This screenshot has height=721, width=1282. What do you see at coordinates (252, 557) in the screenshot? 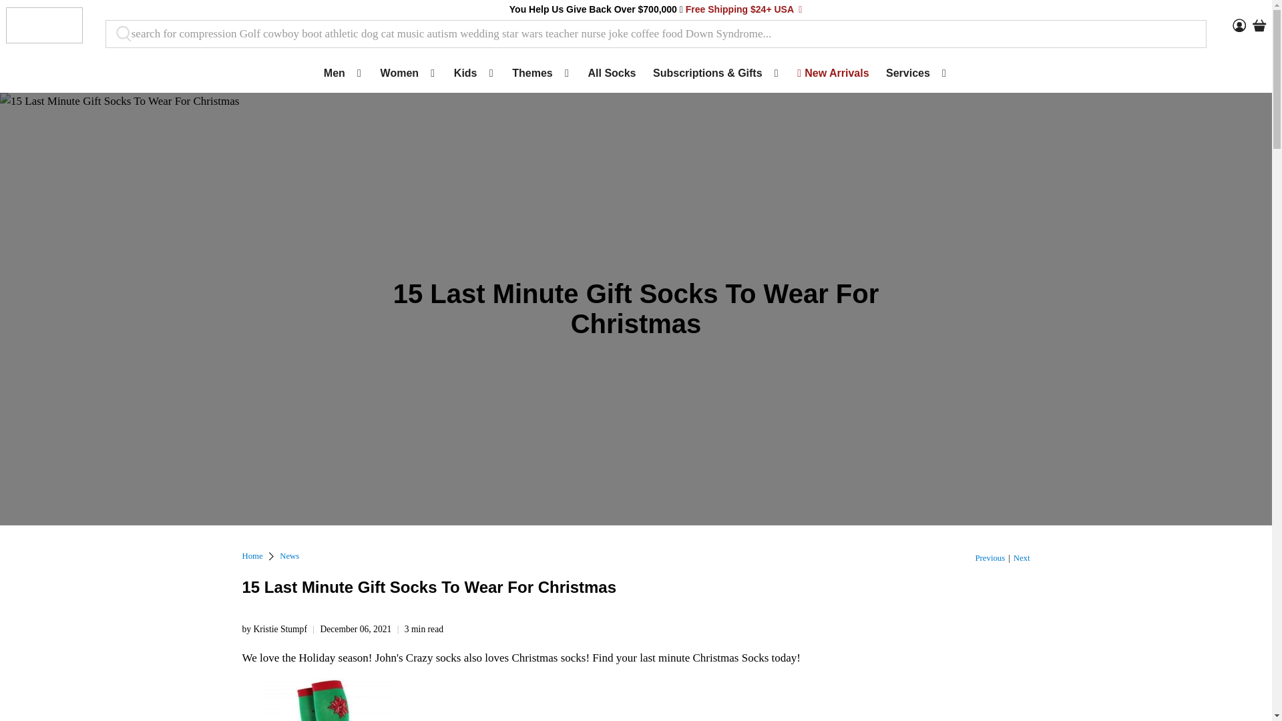
I see `Johns Crazy Socks` at bounding box center [252, 557].